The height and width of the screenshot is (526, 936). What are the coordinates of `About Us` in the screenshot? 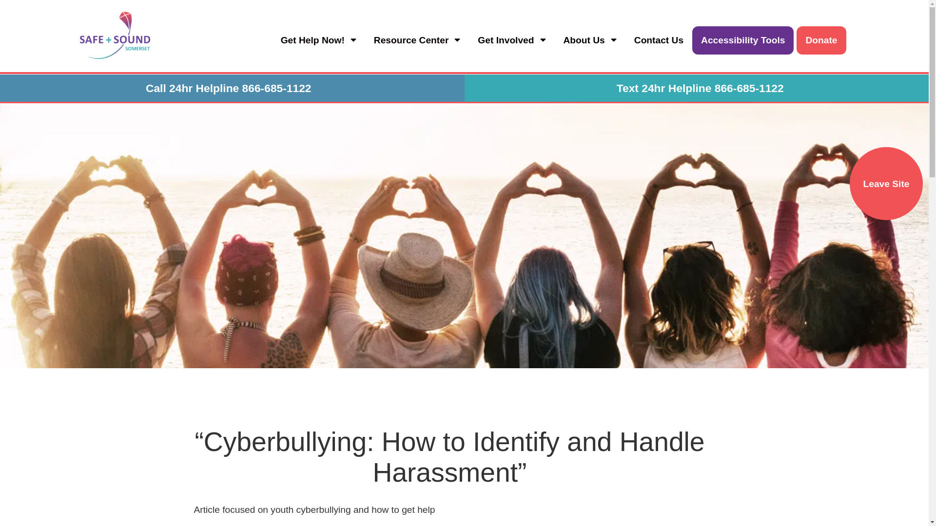 It's located at (590, 40).